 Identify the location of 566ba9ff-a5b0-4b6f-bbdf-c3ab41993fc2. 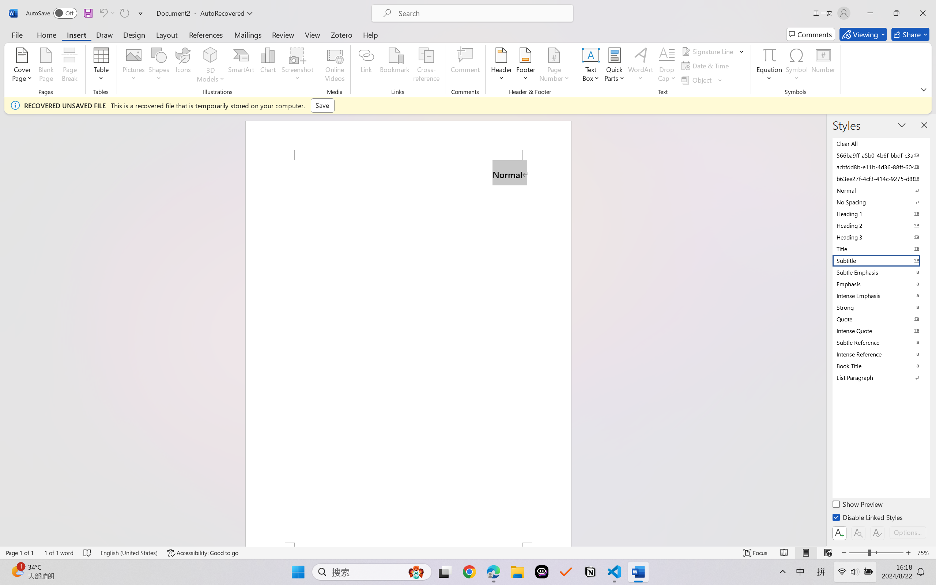
(880, 155).